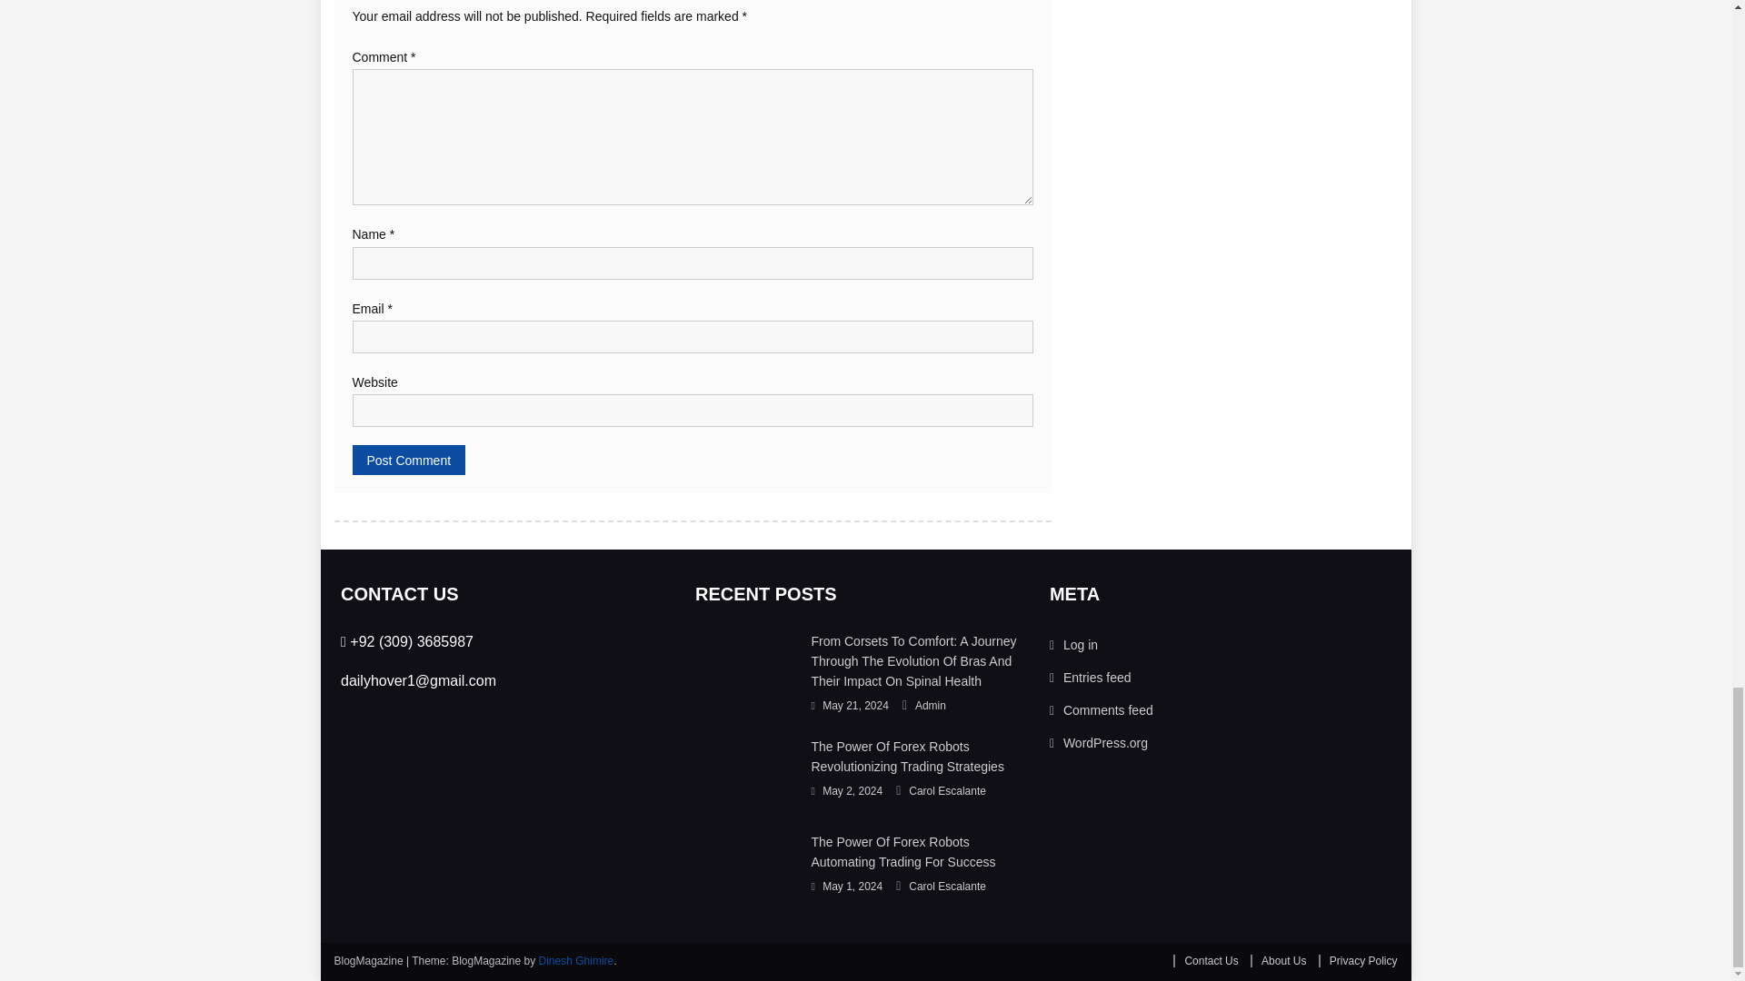  Describe the element at coordinates (409, 460) in the screenshot. I see `Post Comment` at that location.